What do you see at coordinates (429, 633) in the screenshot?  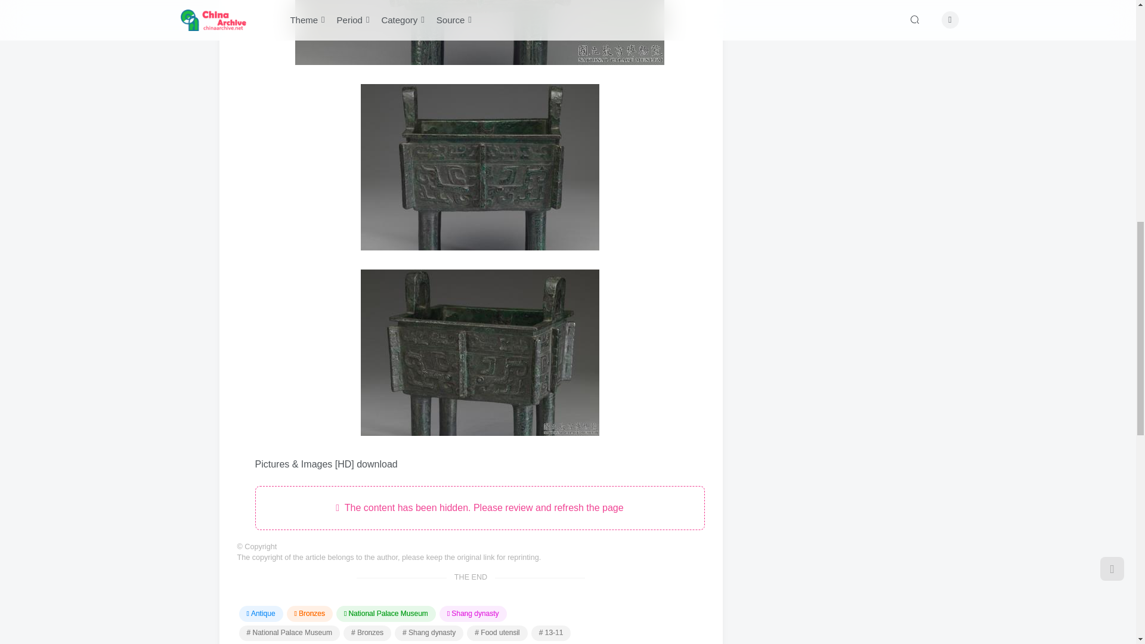 I see `View more articles on this label` at bounding box center [429, 633].